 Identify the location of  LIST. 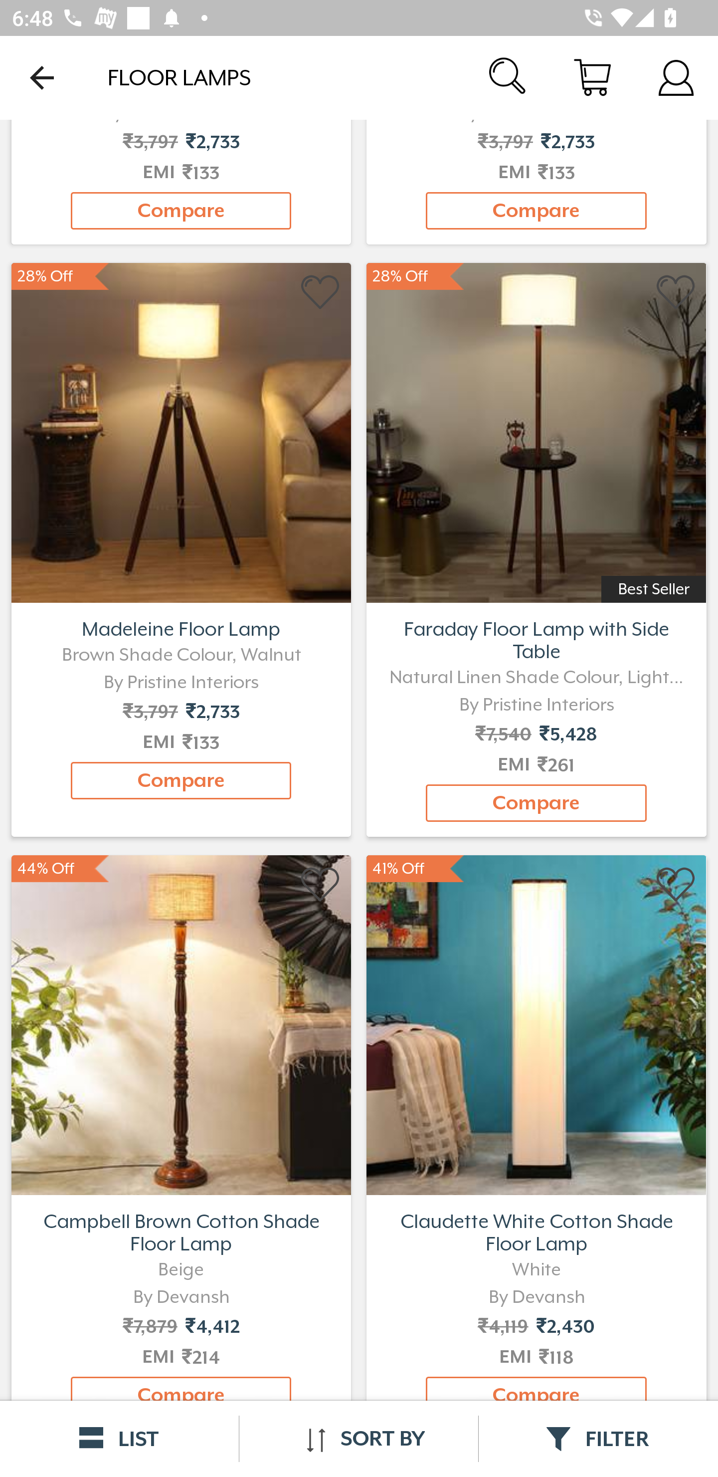
(120, 1439).